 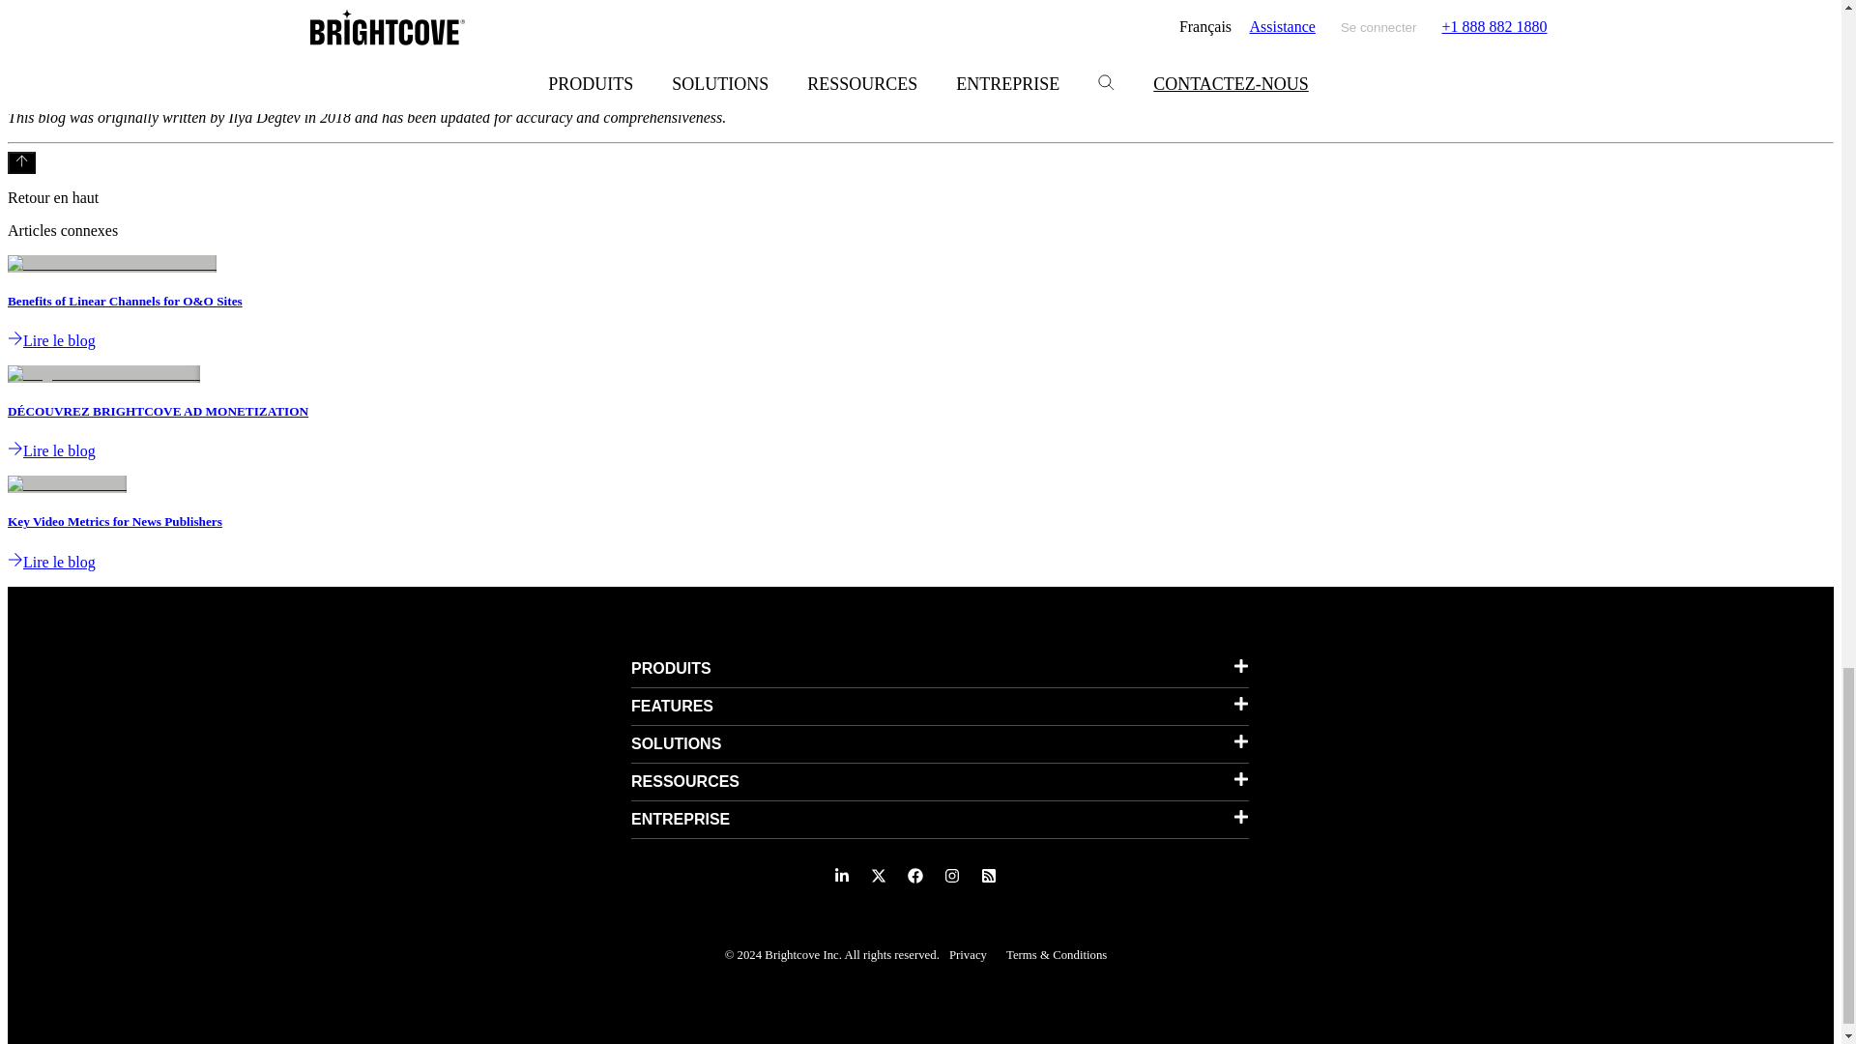 What do you see at coordinates (793, 84) in the screenshot?
I see `Making QoE Actionable for Video Streaming` at bounding box center [793, 84].